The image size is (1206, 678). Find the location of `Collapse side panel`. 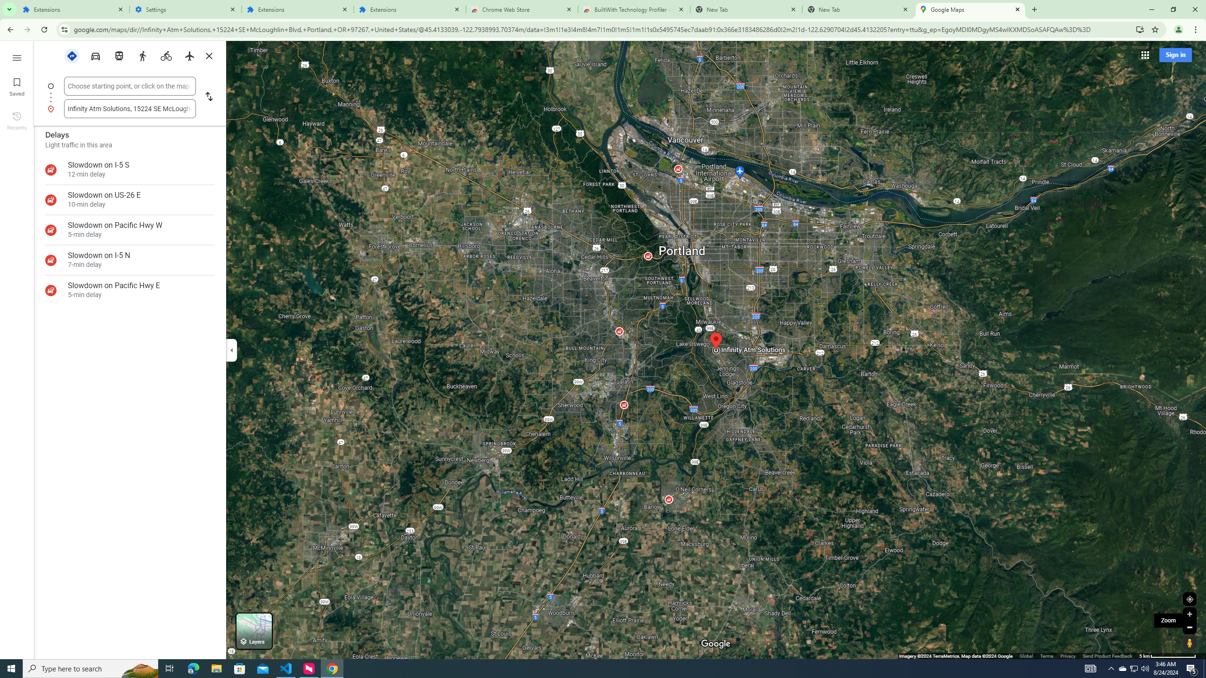

Collapse side panel is located at coordinates (231, 349).